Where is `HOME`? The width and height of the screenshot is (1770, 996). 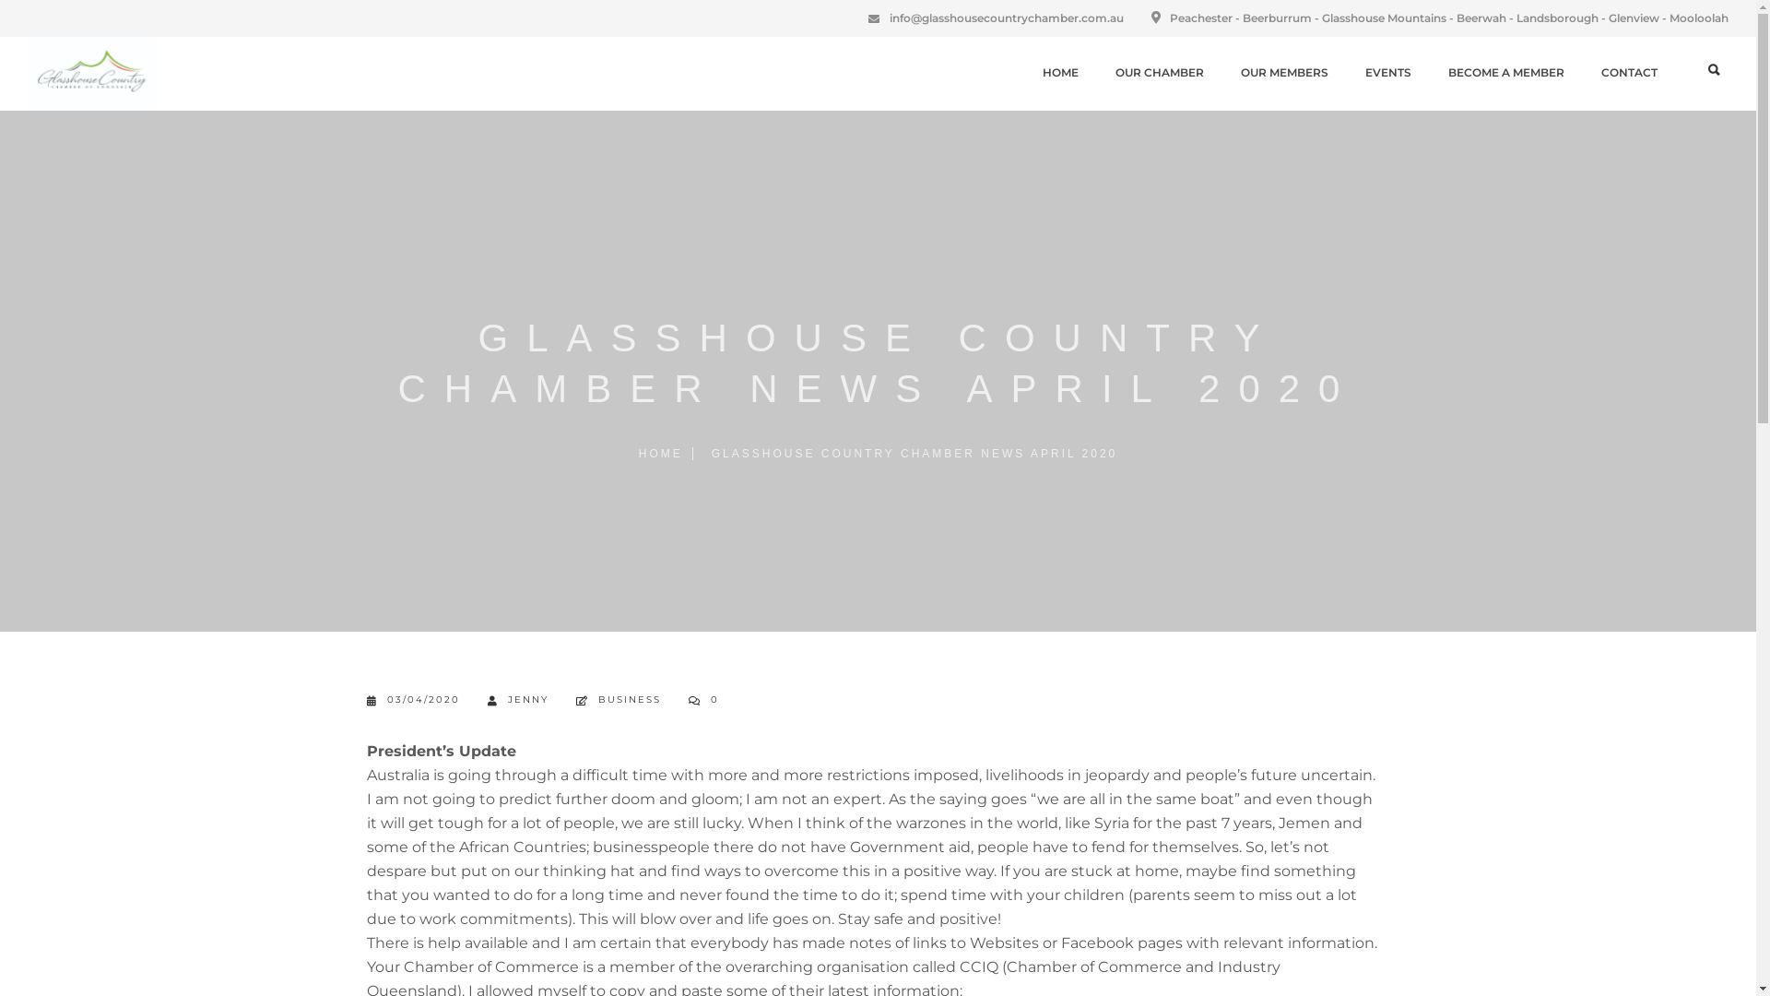
HOME is located at coordinates (666, 454).